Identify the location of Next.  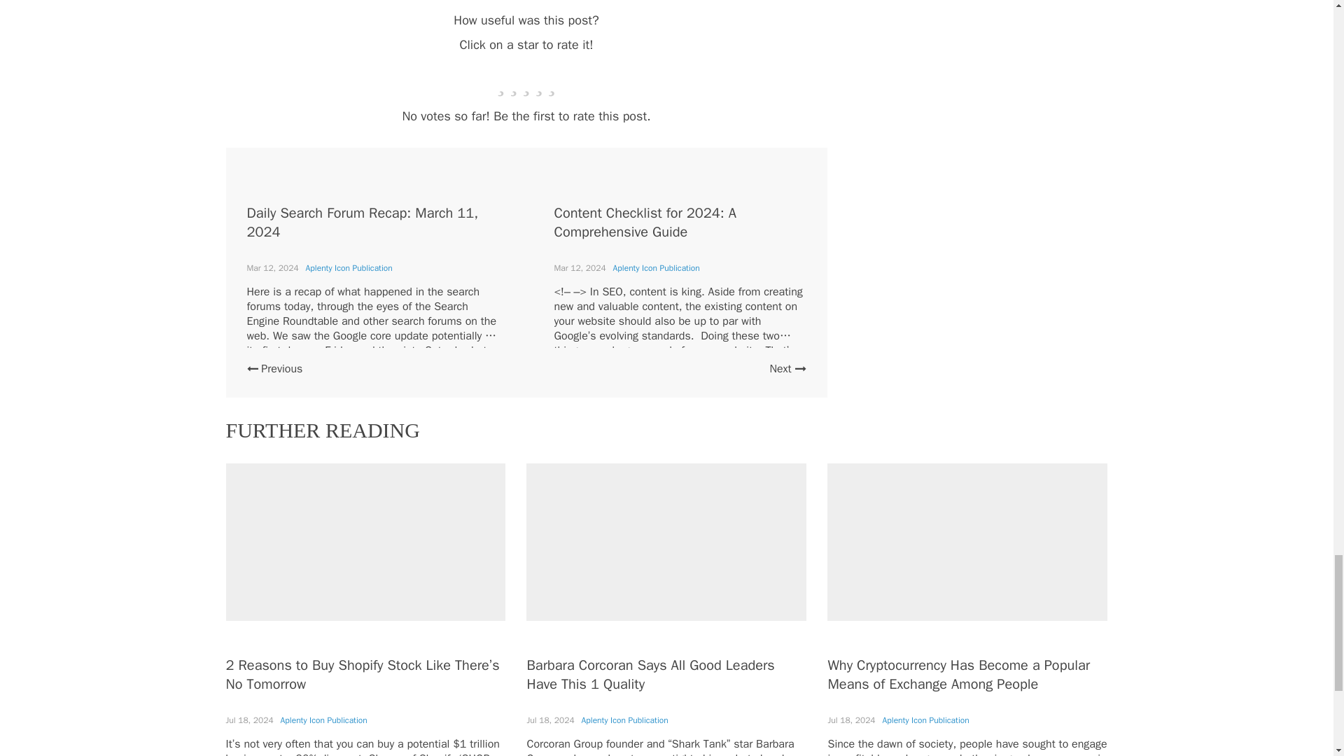
(787, 368).